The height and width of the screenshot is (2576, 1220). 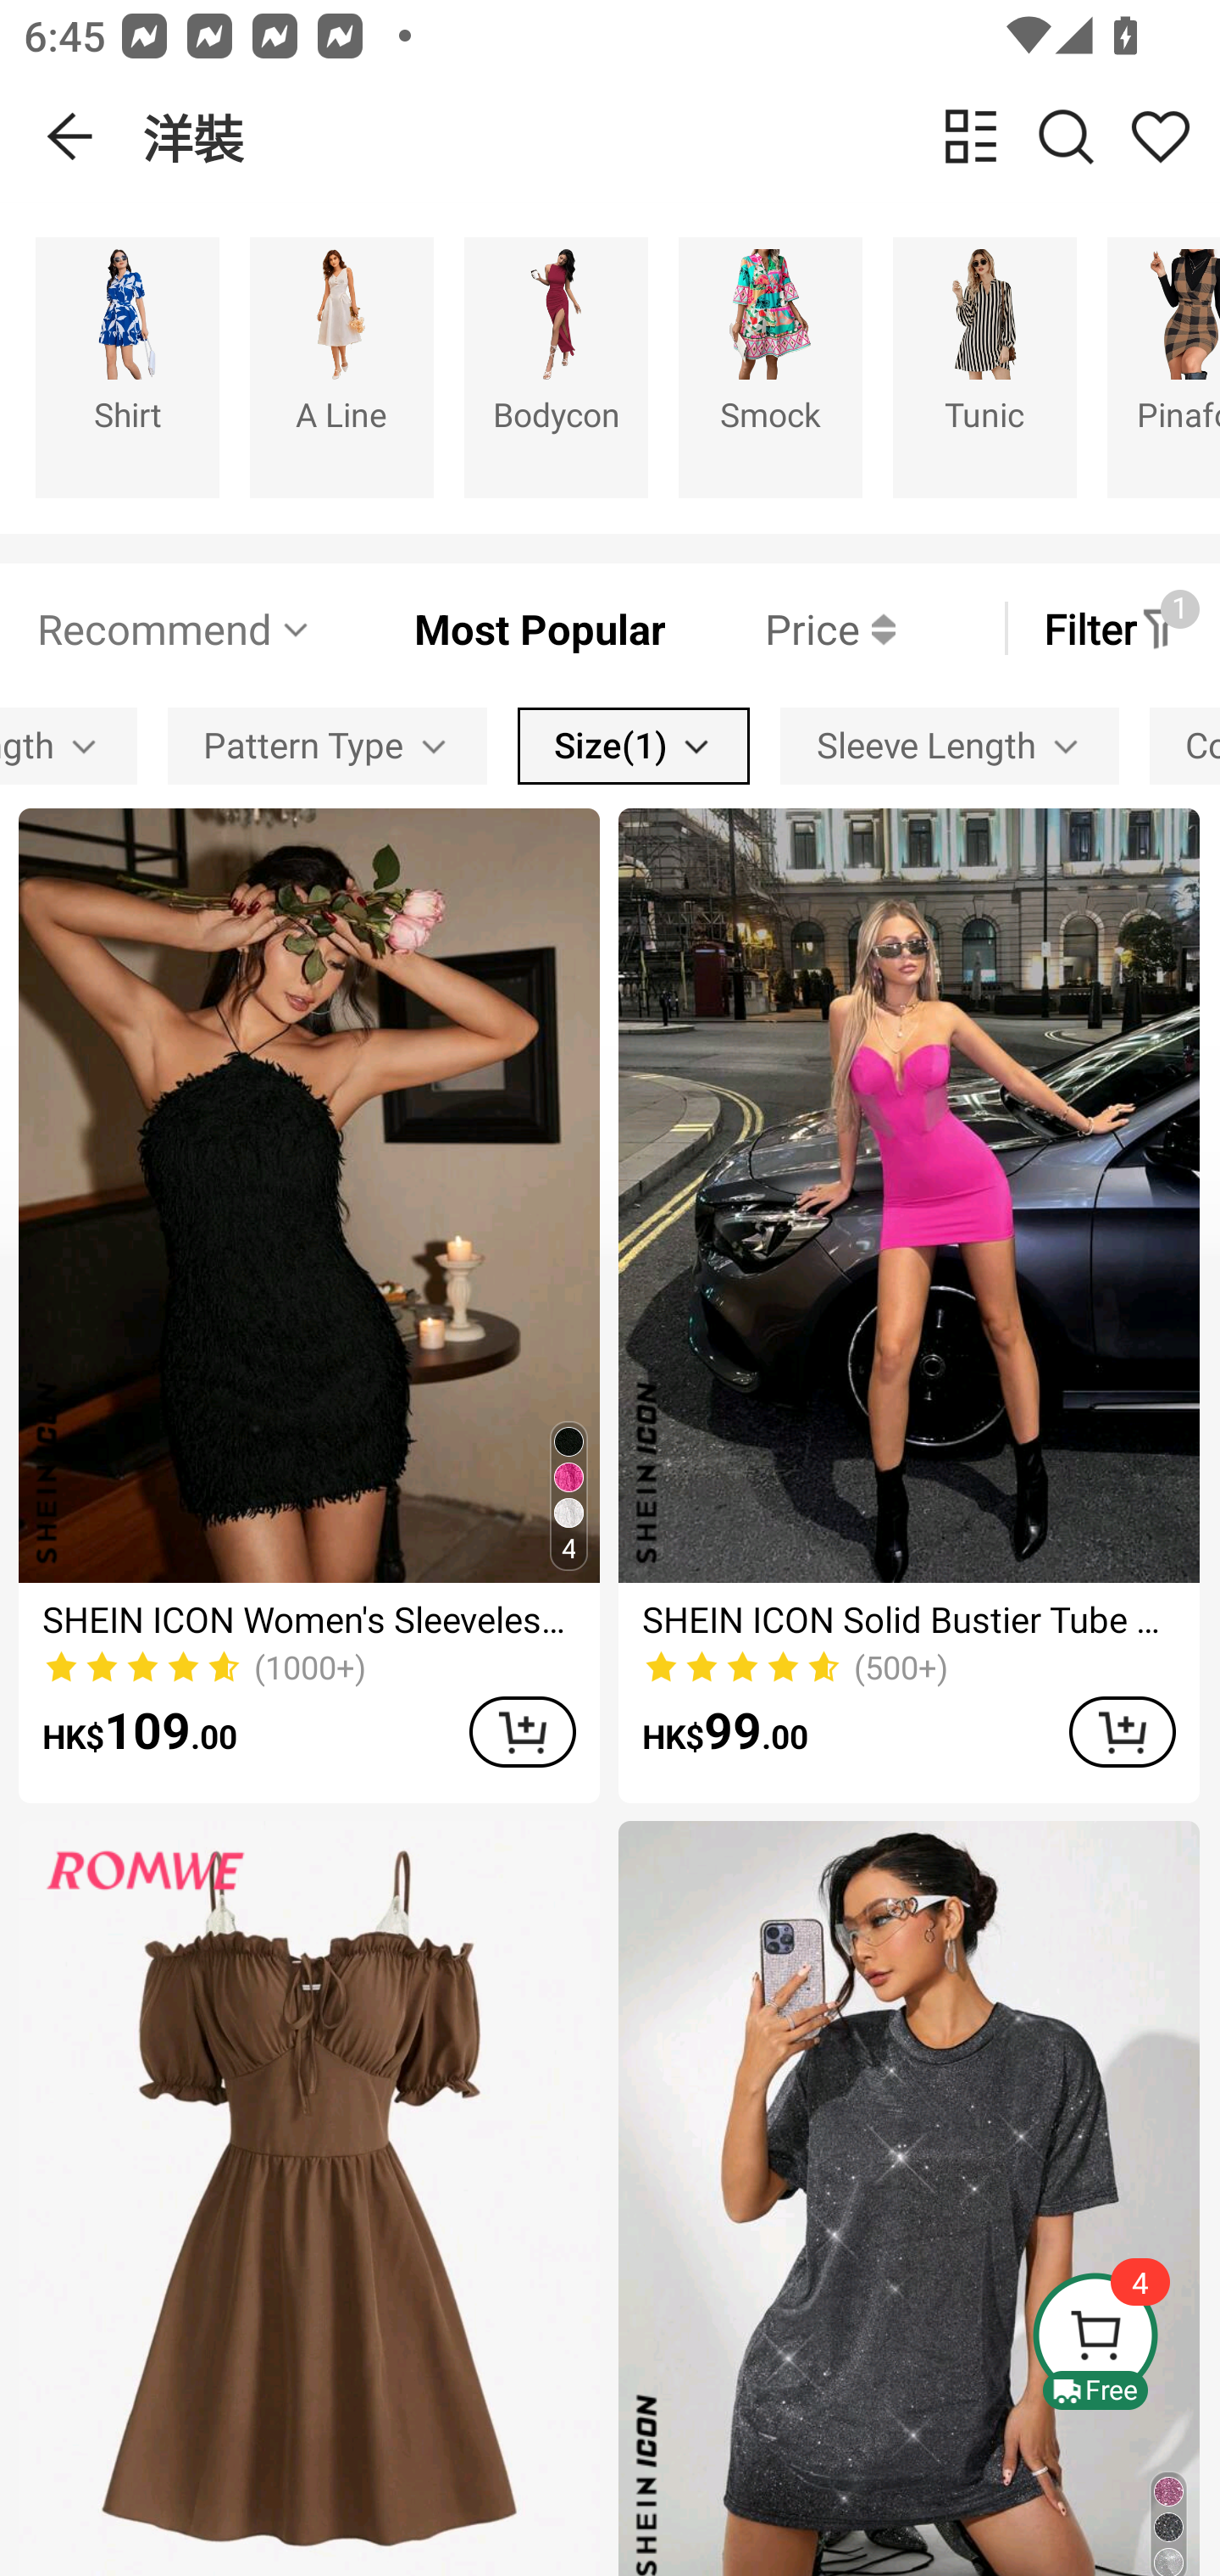 What do you see at coordinates (984, 366) in the screenshot?
I see `Tunic` at bounding box center [984, 366].